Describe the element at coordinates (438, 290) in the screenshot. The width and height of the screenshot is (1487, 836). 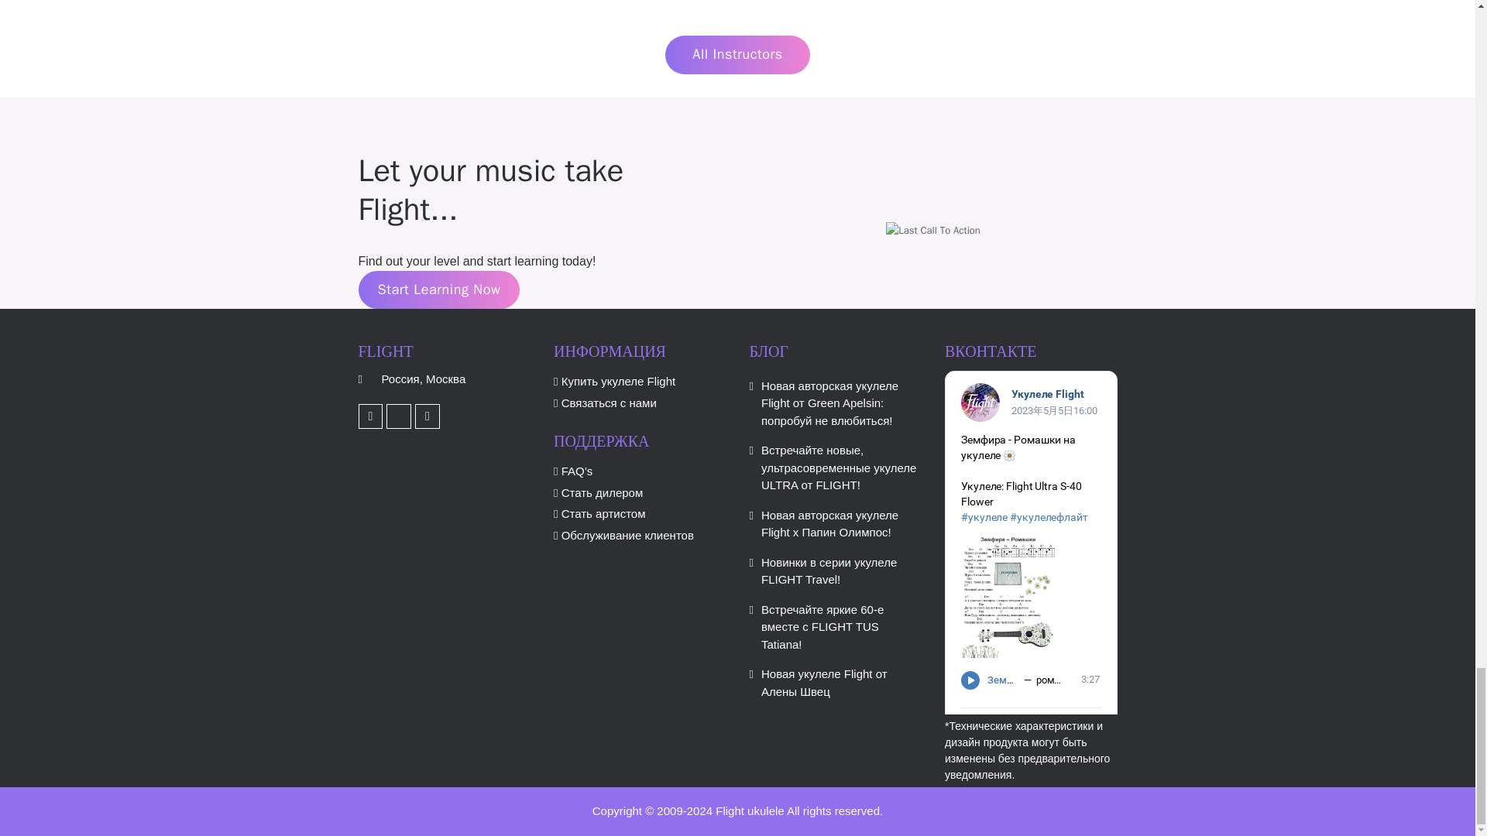
I see `Start Learning Now` at that location.